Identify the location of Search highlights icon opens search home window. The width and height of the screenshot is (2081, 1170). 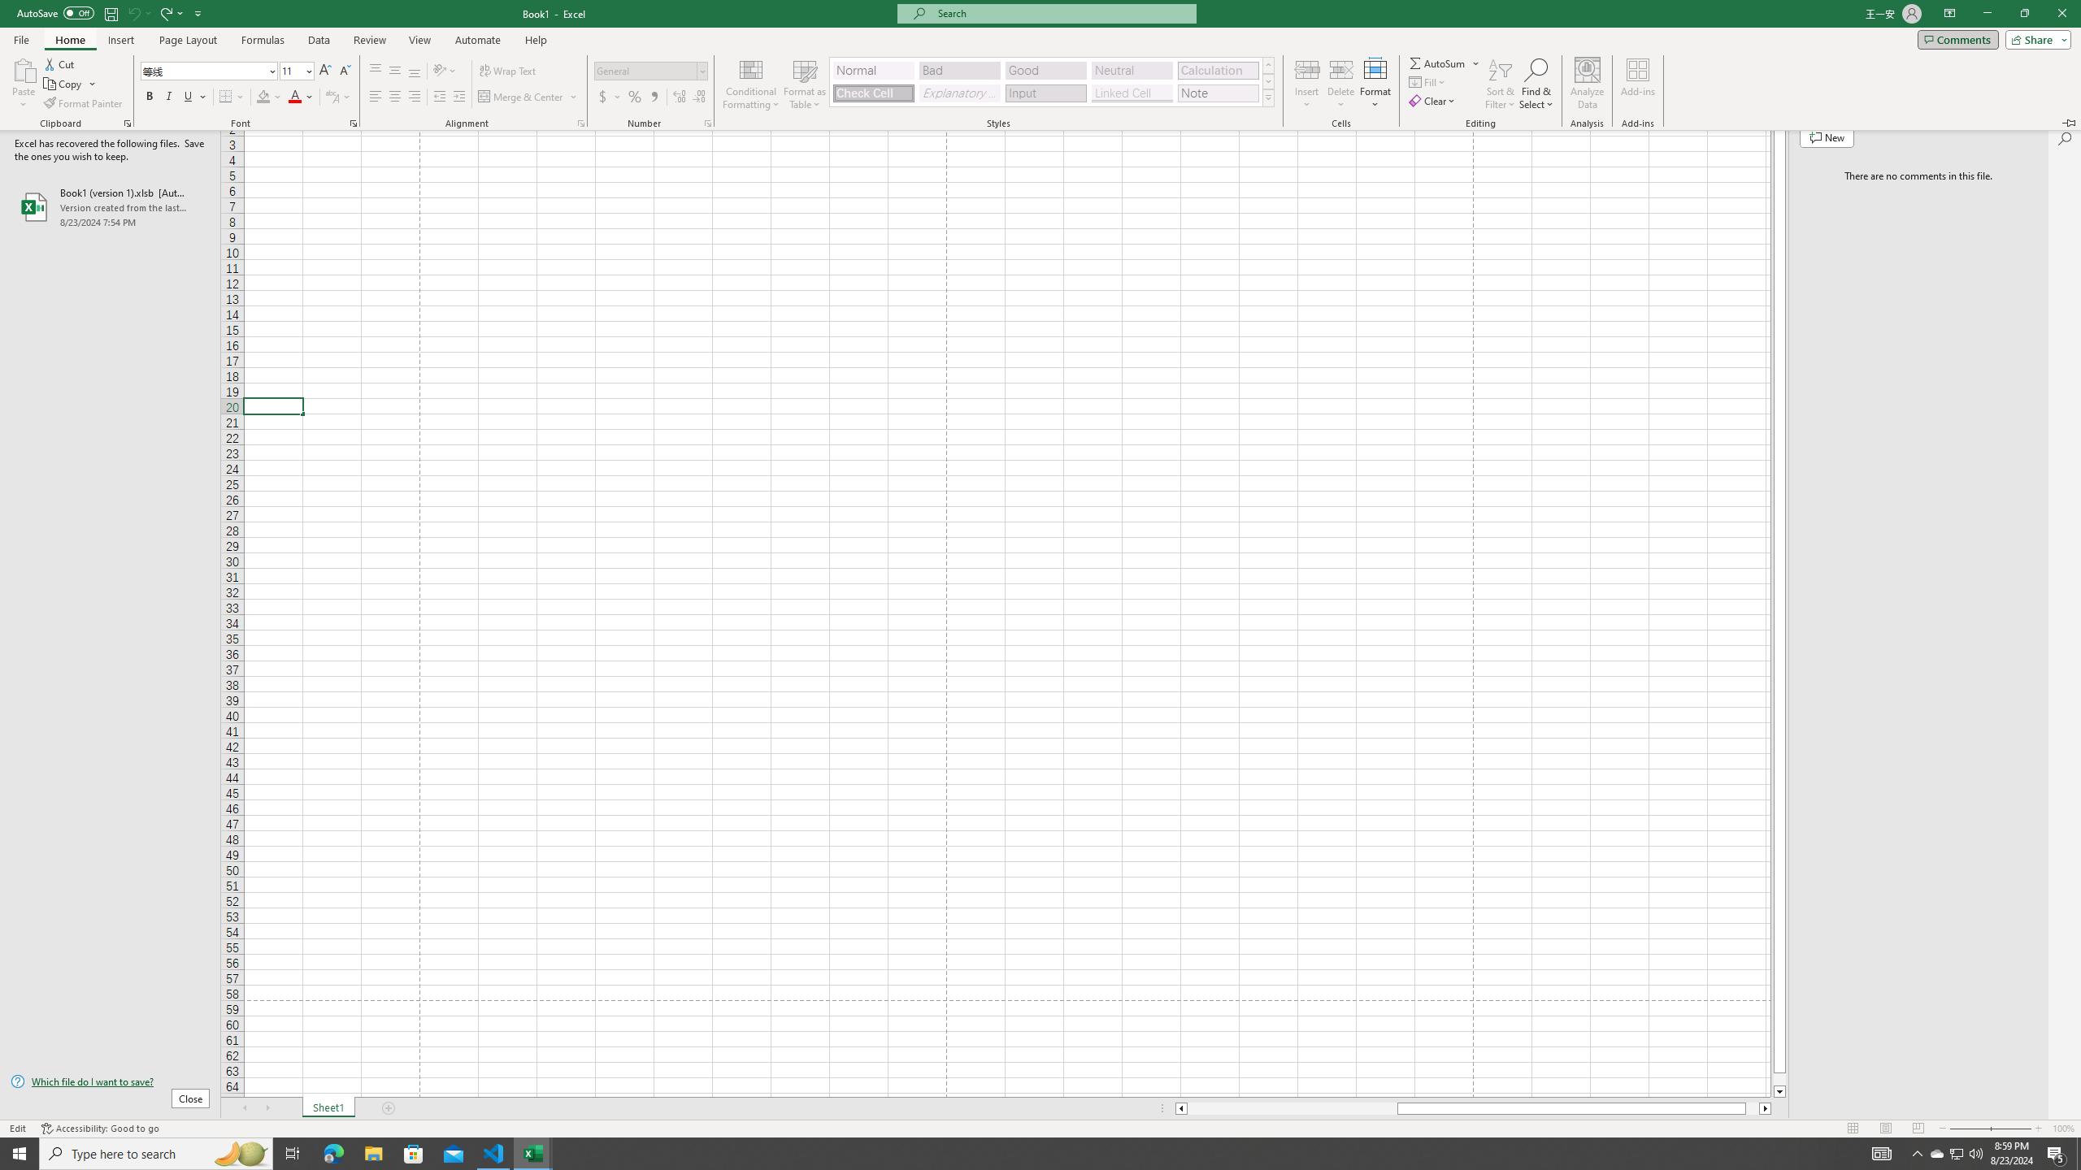
(241, 1154).